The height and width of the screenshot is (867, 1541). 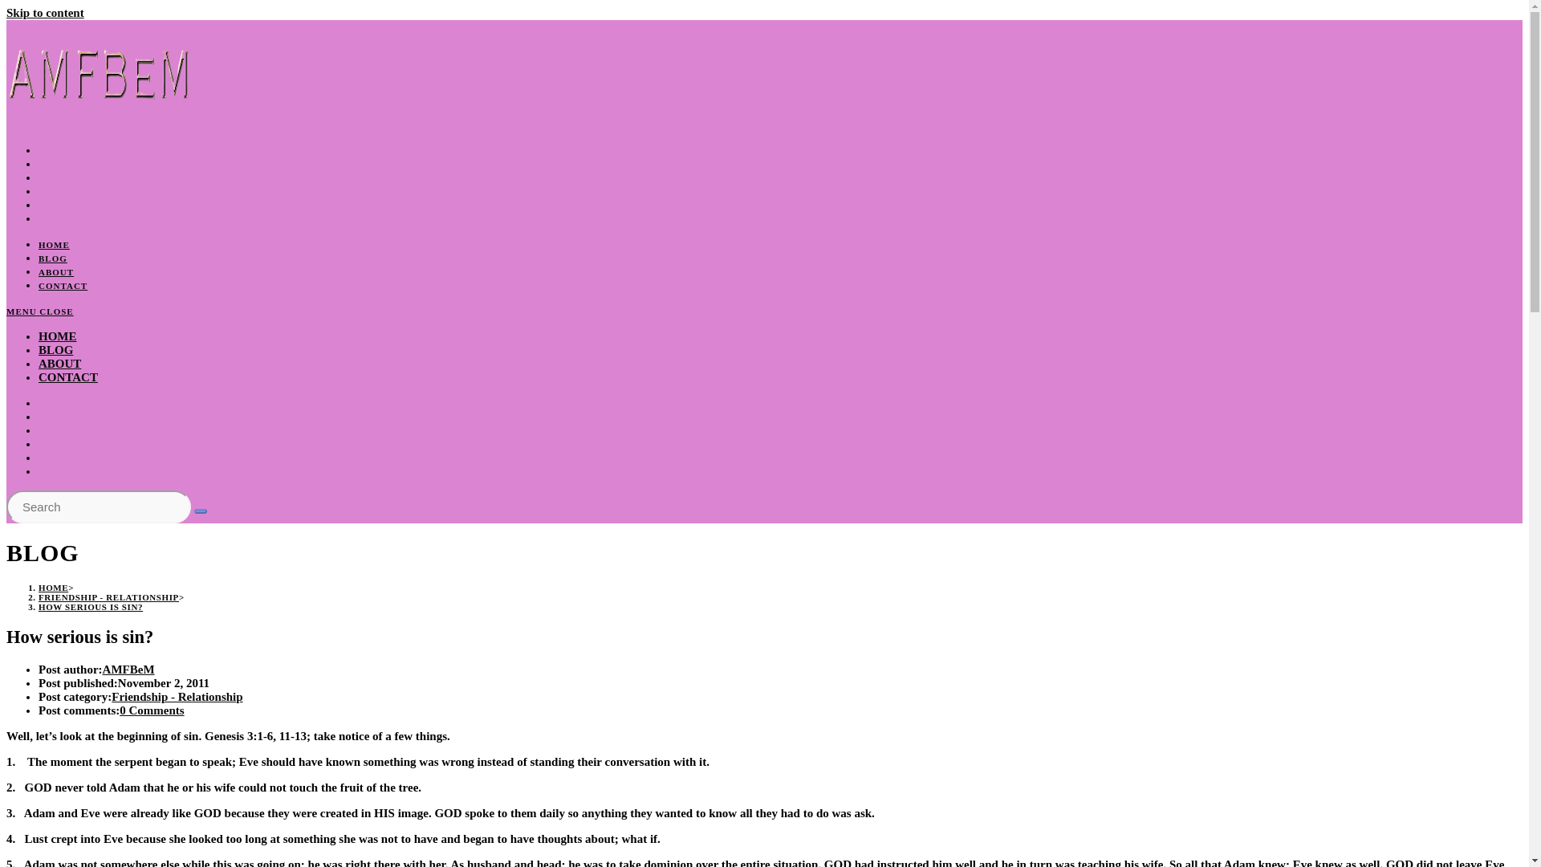 What do you see at coordinates (128, 670) in the screenshot?
I see `Posts by AMFBeM` at bounding box center [128, 670].